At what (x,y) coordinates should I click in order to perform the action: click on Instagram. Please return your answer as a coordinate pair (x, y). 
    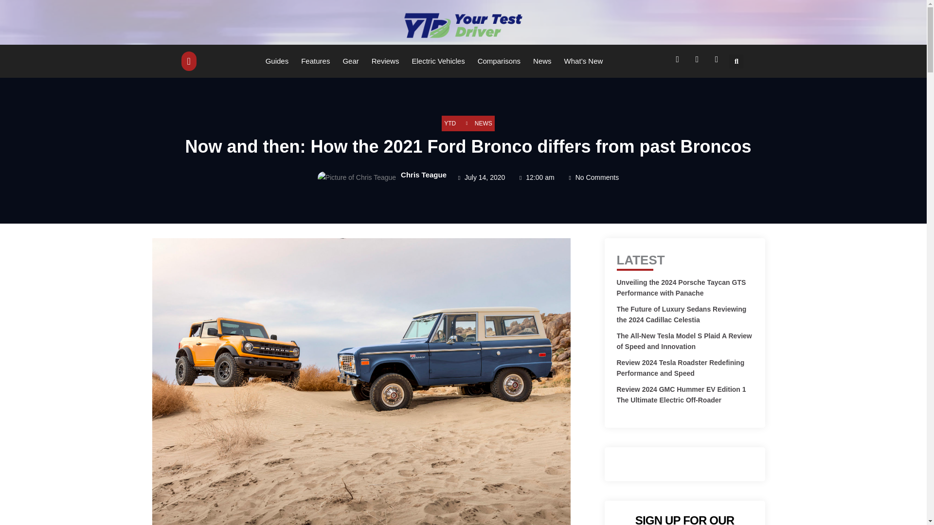
    Looking at the image, I should click on (718, 61).